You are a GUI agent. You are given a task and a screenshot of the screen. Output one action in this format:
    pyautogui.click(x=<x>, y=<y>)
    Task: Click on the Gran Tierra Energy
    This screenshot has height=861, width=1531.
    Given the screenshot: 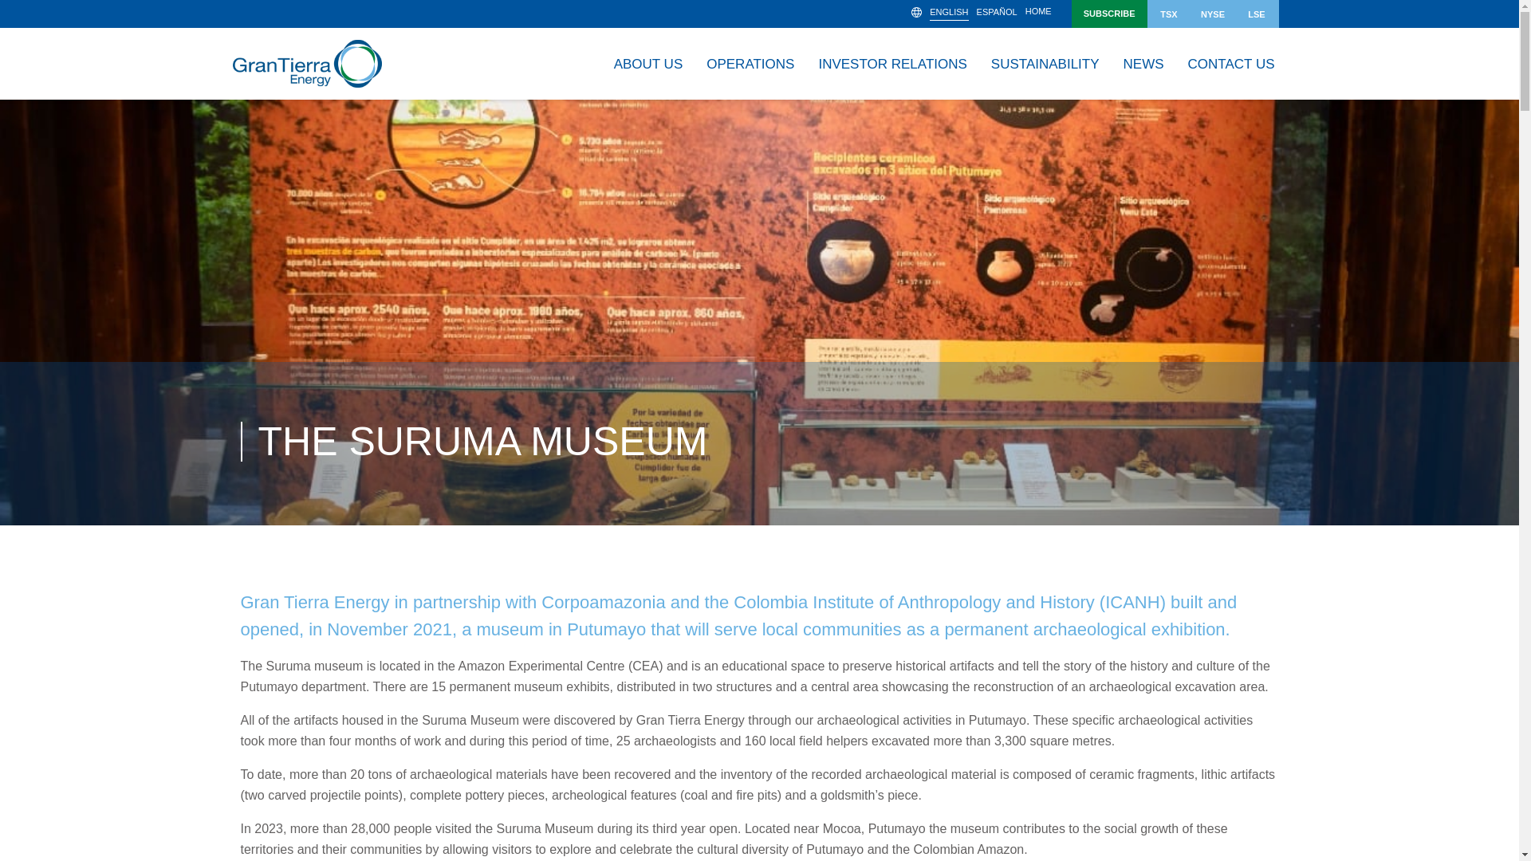 What is the action you would take?
    pyautogui.click(x=306, y=64)
    